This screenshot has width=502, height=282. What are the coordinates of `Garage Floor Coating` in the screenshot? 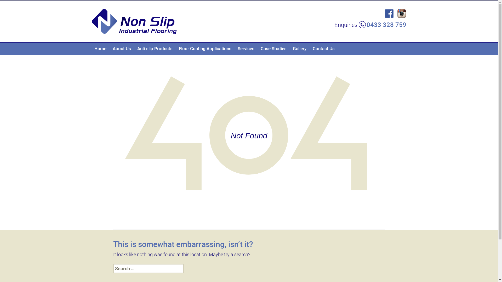 It's located at (202, 61).